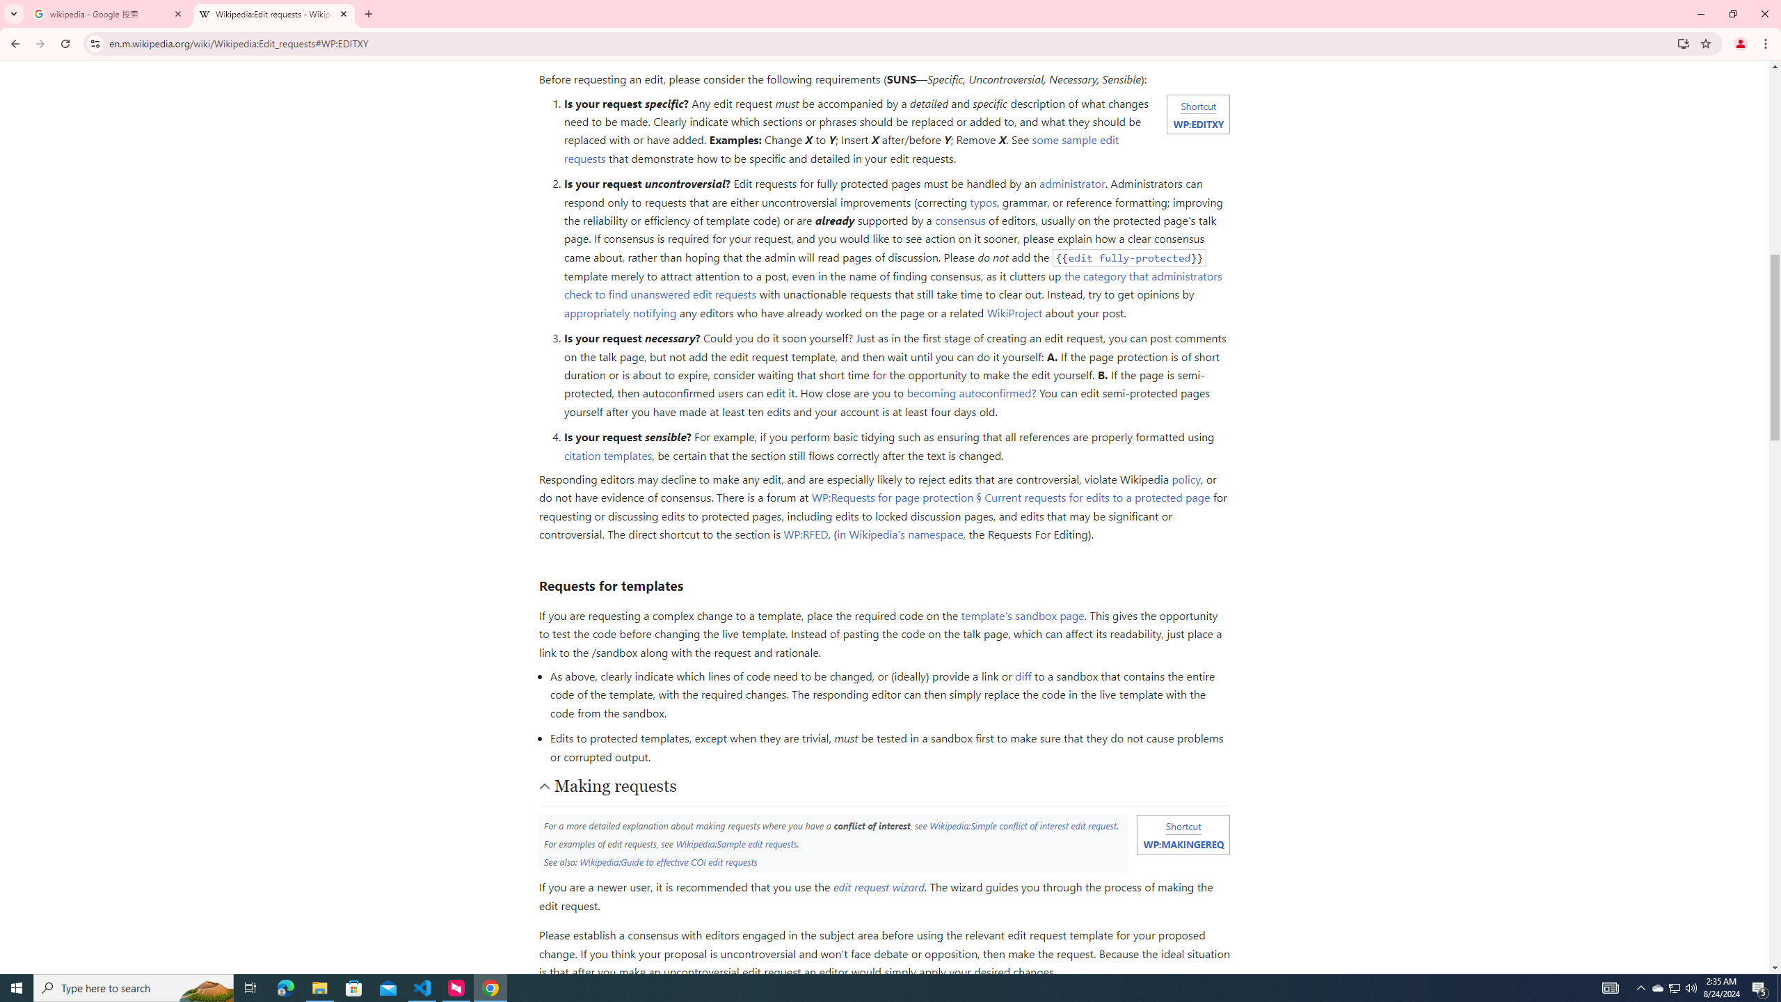 Image resolution: width=1781 pixels, height=1002 pixels. I want to click on edit request wizard, so click(879, 886).